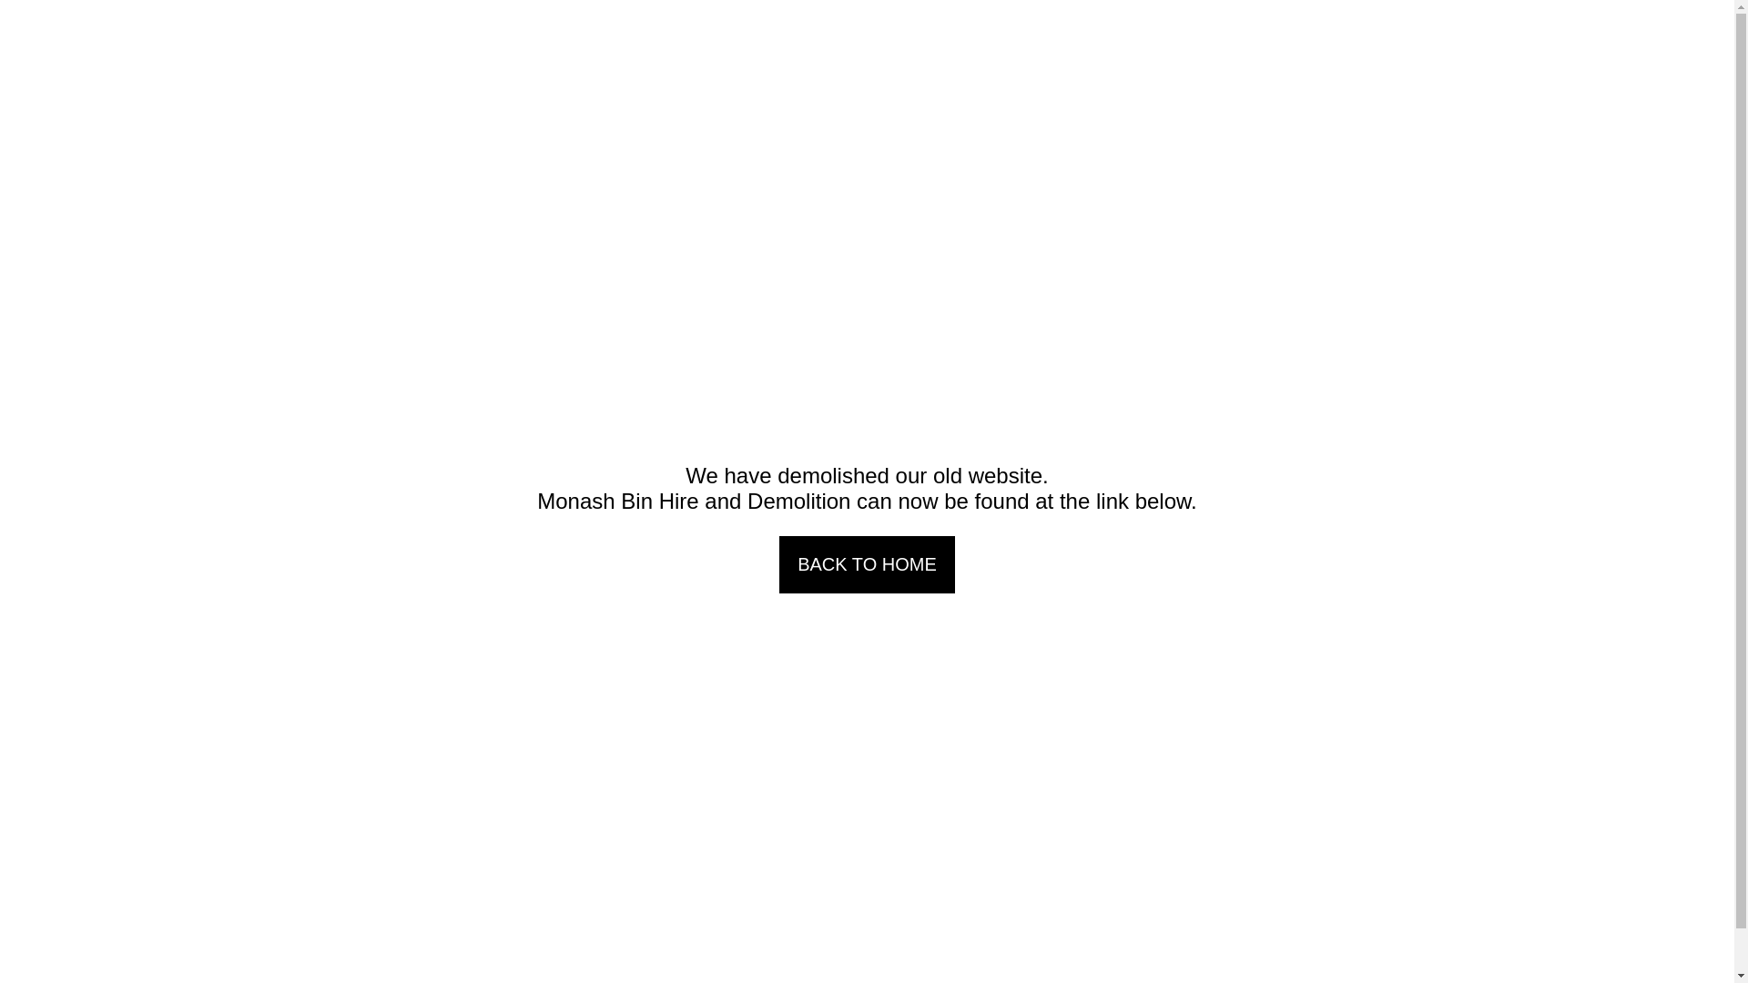 This screenshot has height=983, width=1748. Describe the element at coordinates (867, 564) in the screenshot. I see `BACK TO HOME` at that location.